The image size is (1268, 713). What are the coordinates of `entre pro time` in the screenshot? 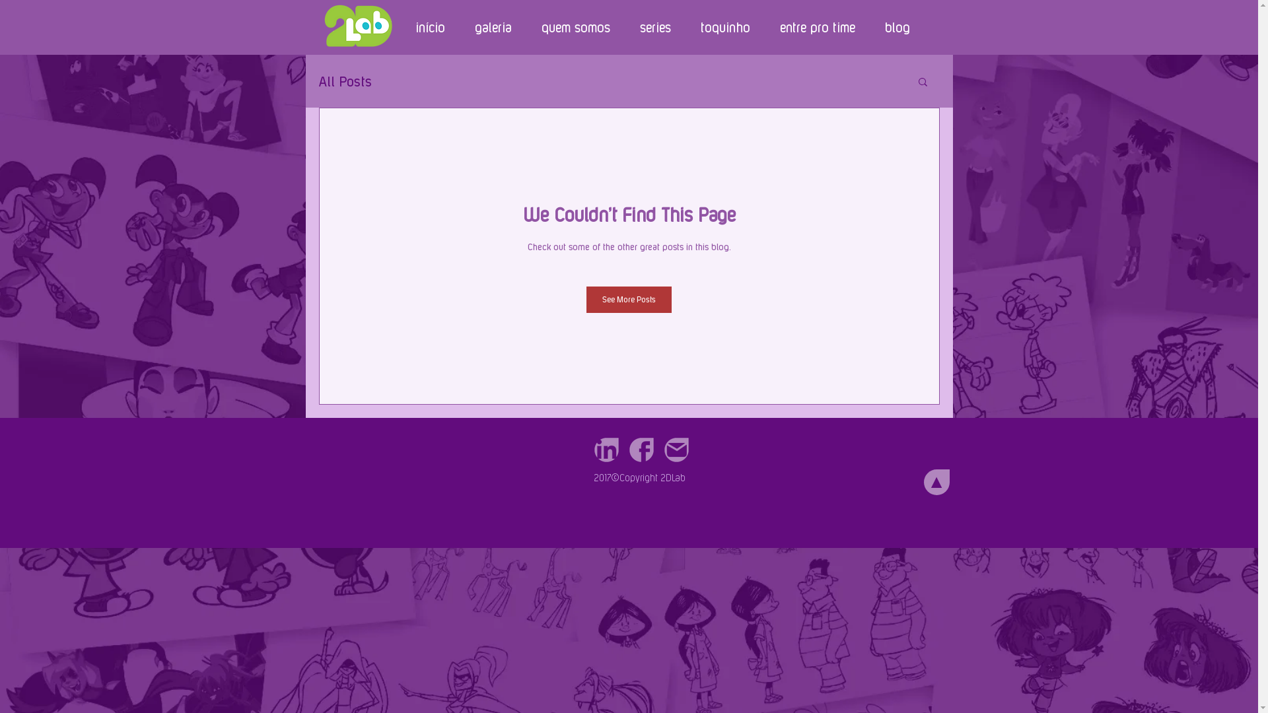 It's located at (818, 28).